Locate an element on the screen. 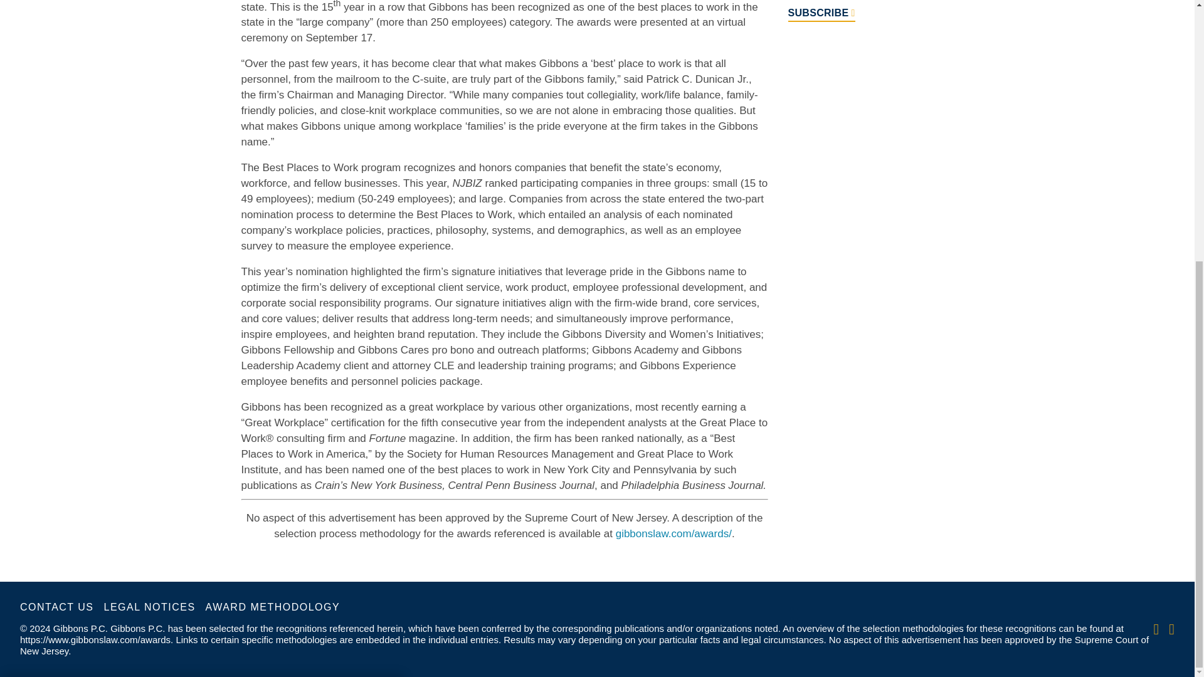 This screenshot has height=677, width=1204. Privacy Policy is located at coordinates (272, 347).